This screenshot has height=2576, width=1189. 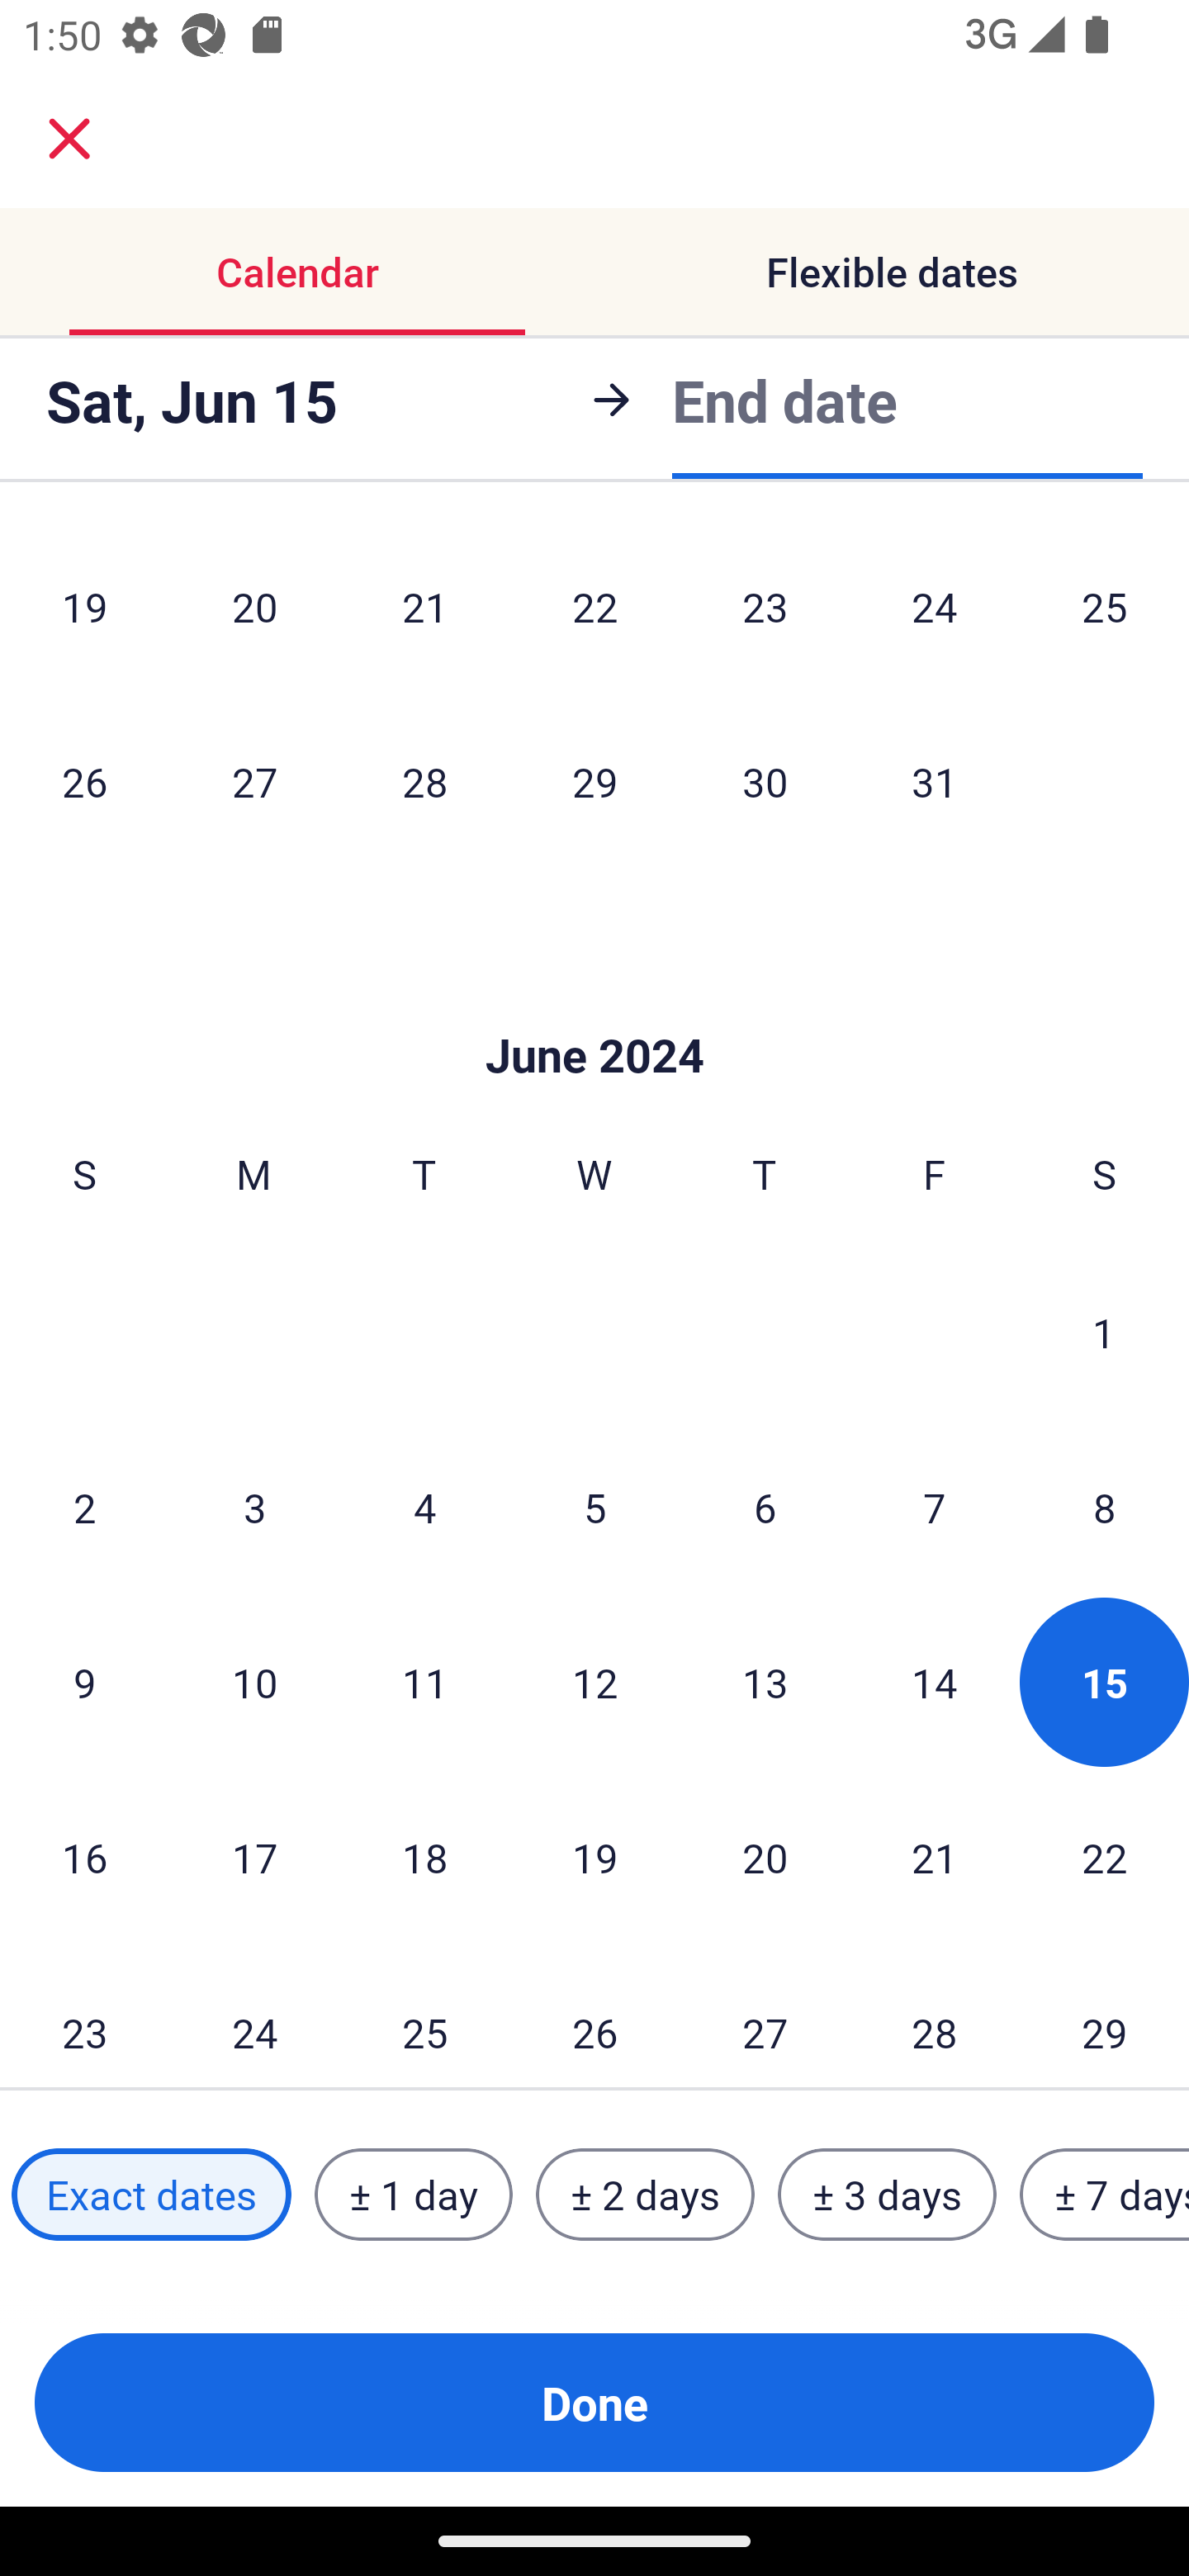 What do you see at coordinates (594, 1507) in the screenshot?
I see `5 Wednesday, June 5, 2024` at bounding box center [594, 1507].